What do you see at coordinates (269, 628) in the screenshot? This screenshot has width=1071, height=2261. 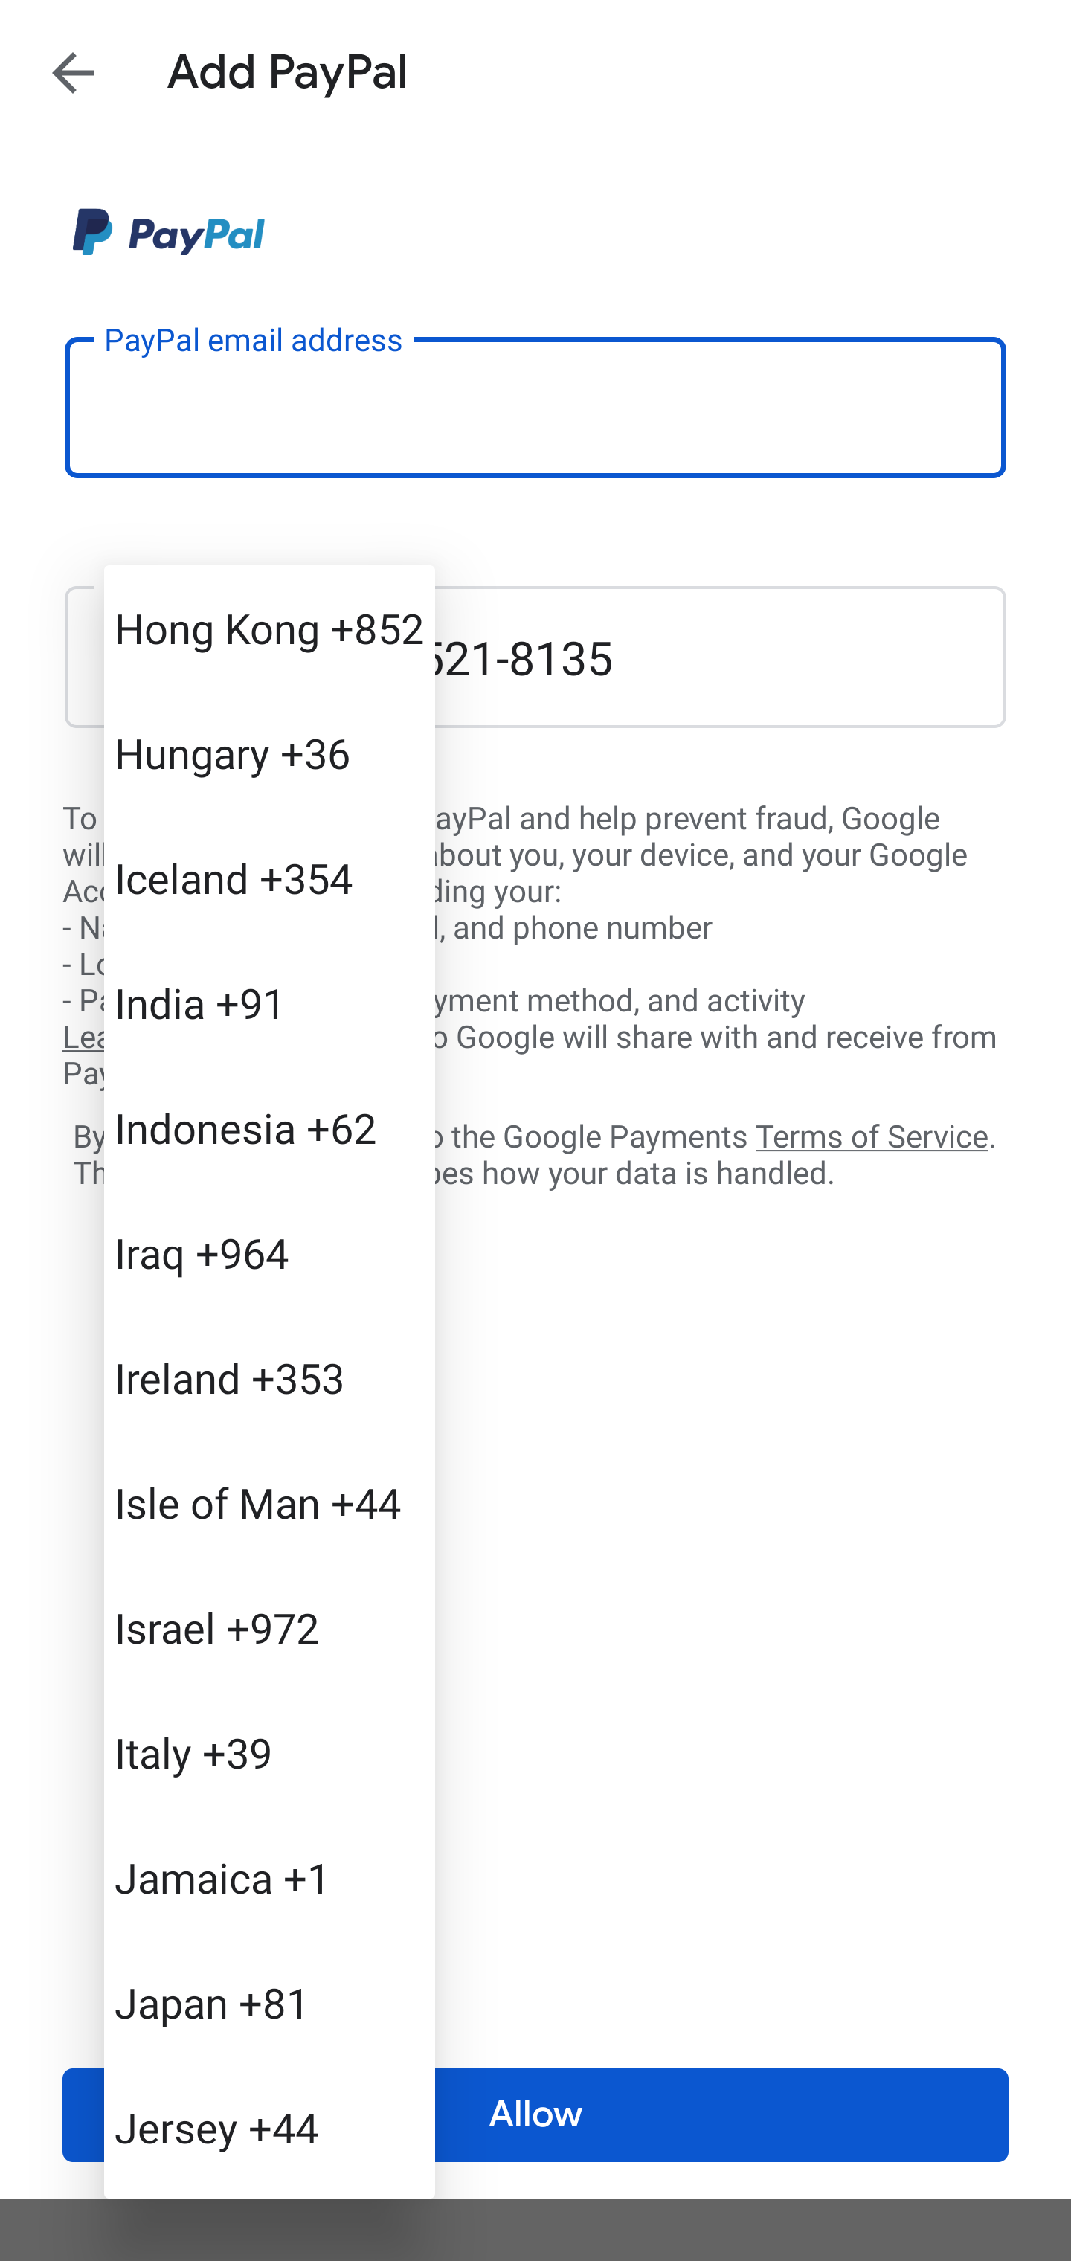 I see `Hong Kong +852` at bounding box center [269, 628].